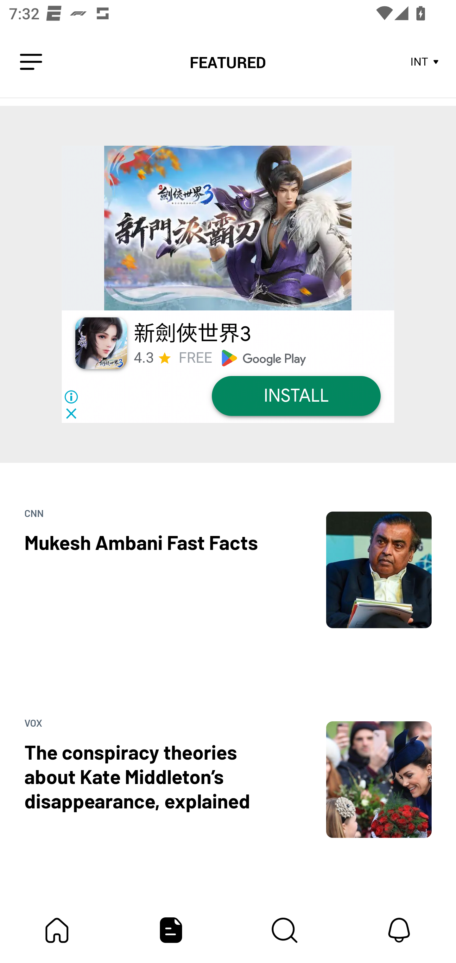  What do you see at coordinates (193, 334) in the screenshot?
I see `新劍俠世界3` at bounding box center [193, 334].